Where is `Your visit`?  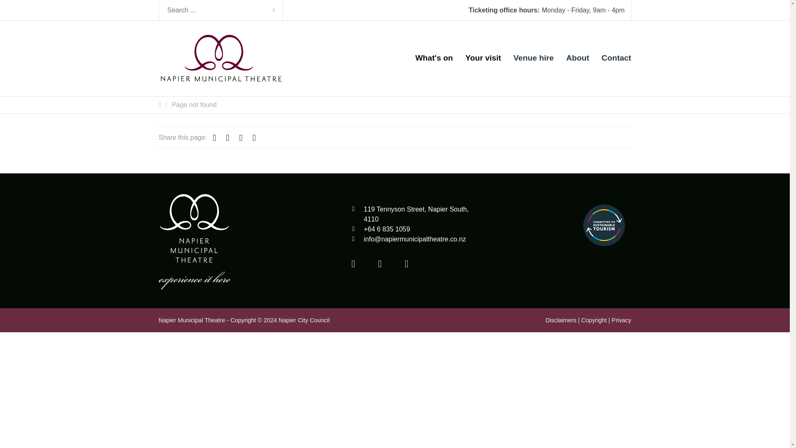
Your visit is located at coordinates (483, 58).